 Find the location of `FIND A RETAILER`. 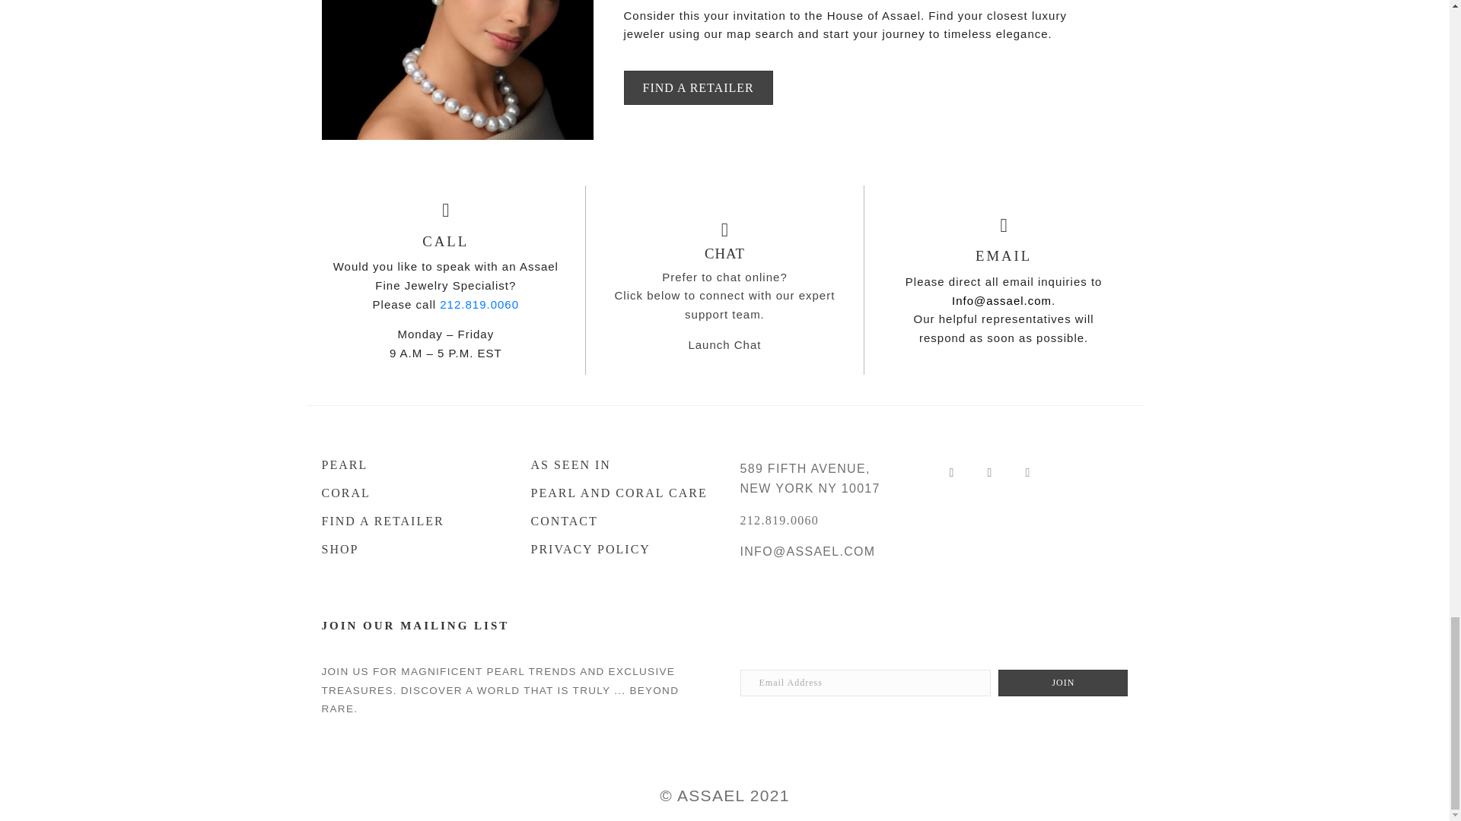

FIND A RETAILER is located at coordinates (410, 514).